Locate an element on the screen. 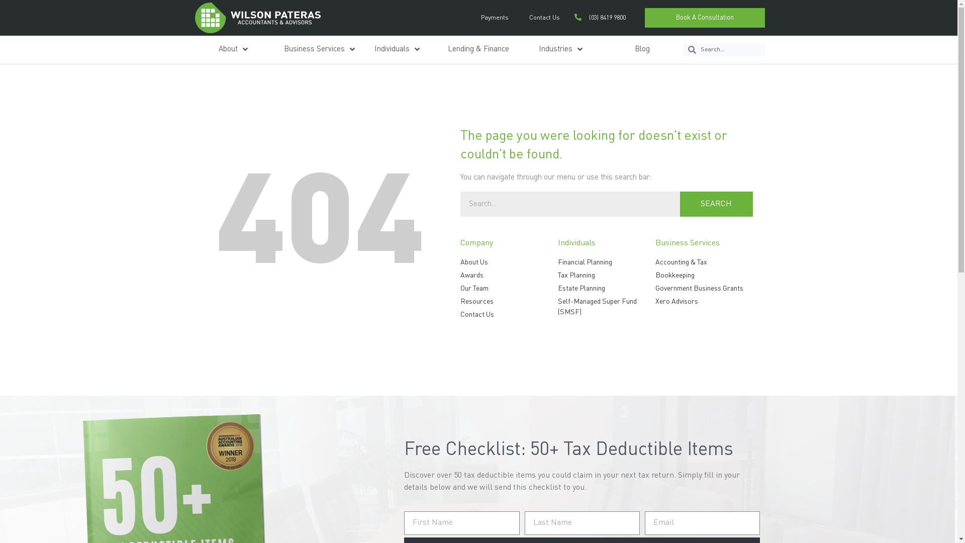  About Us is located at coordinates (509, 262).